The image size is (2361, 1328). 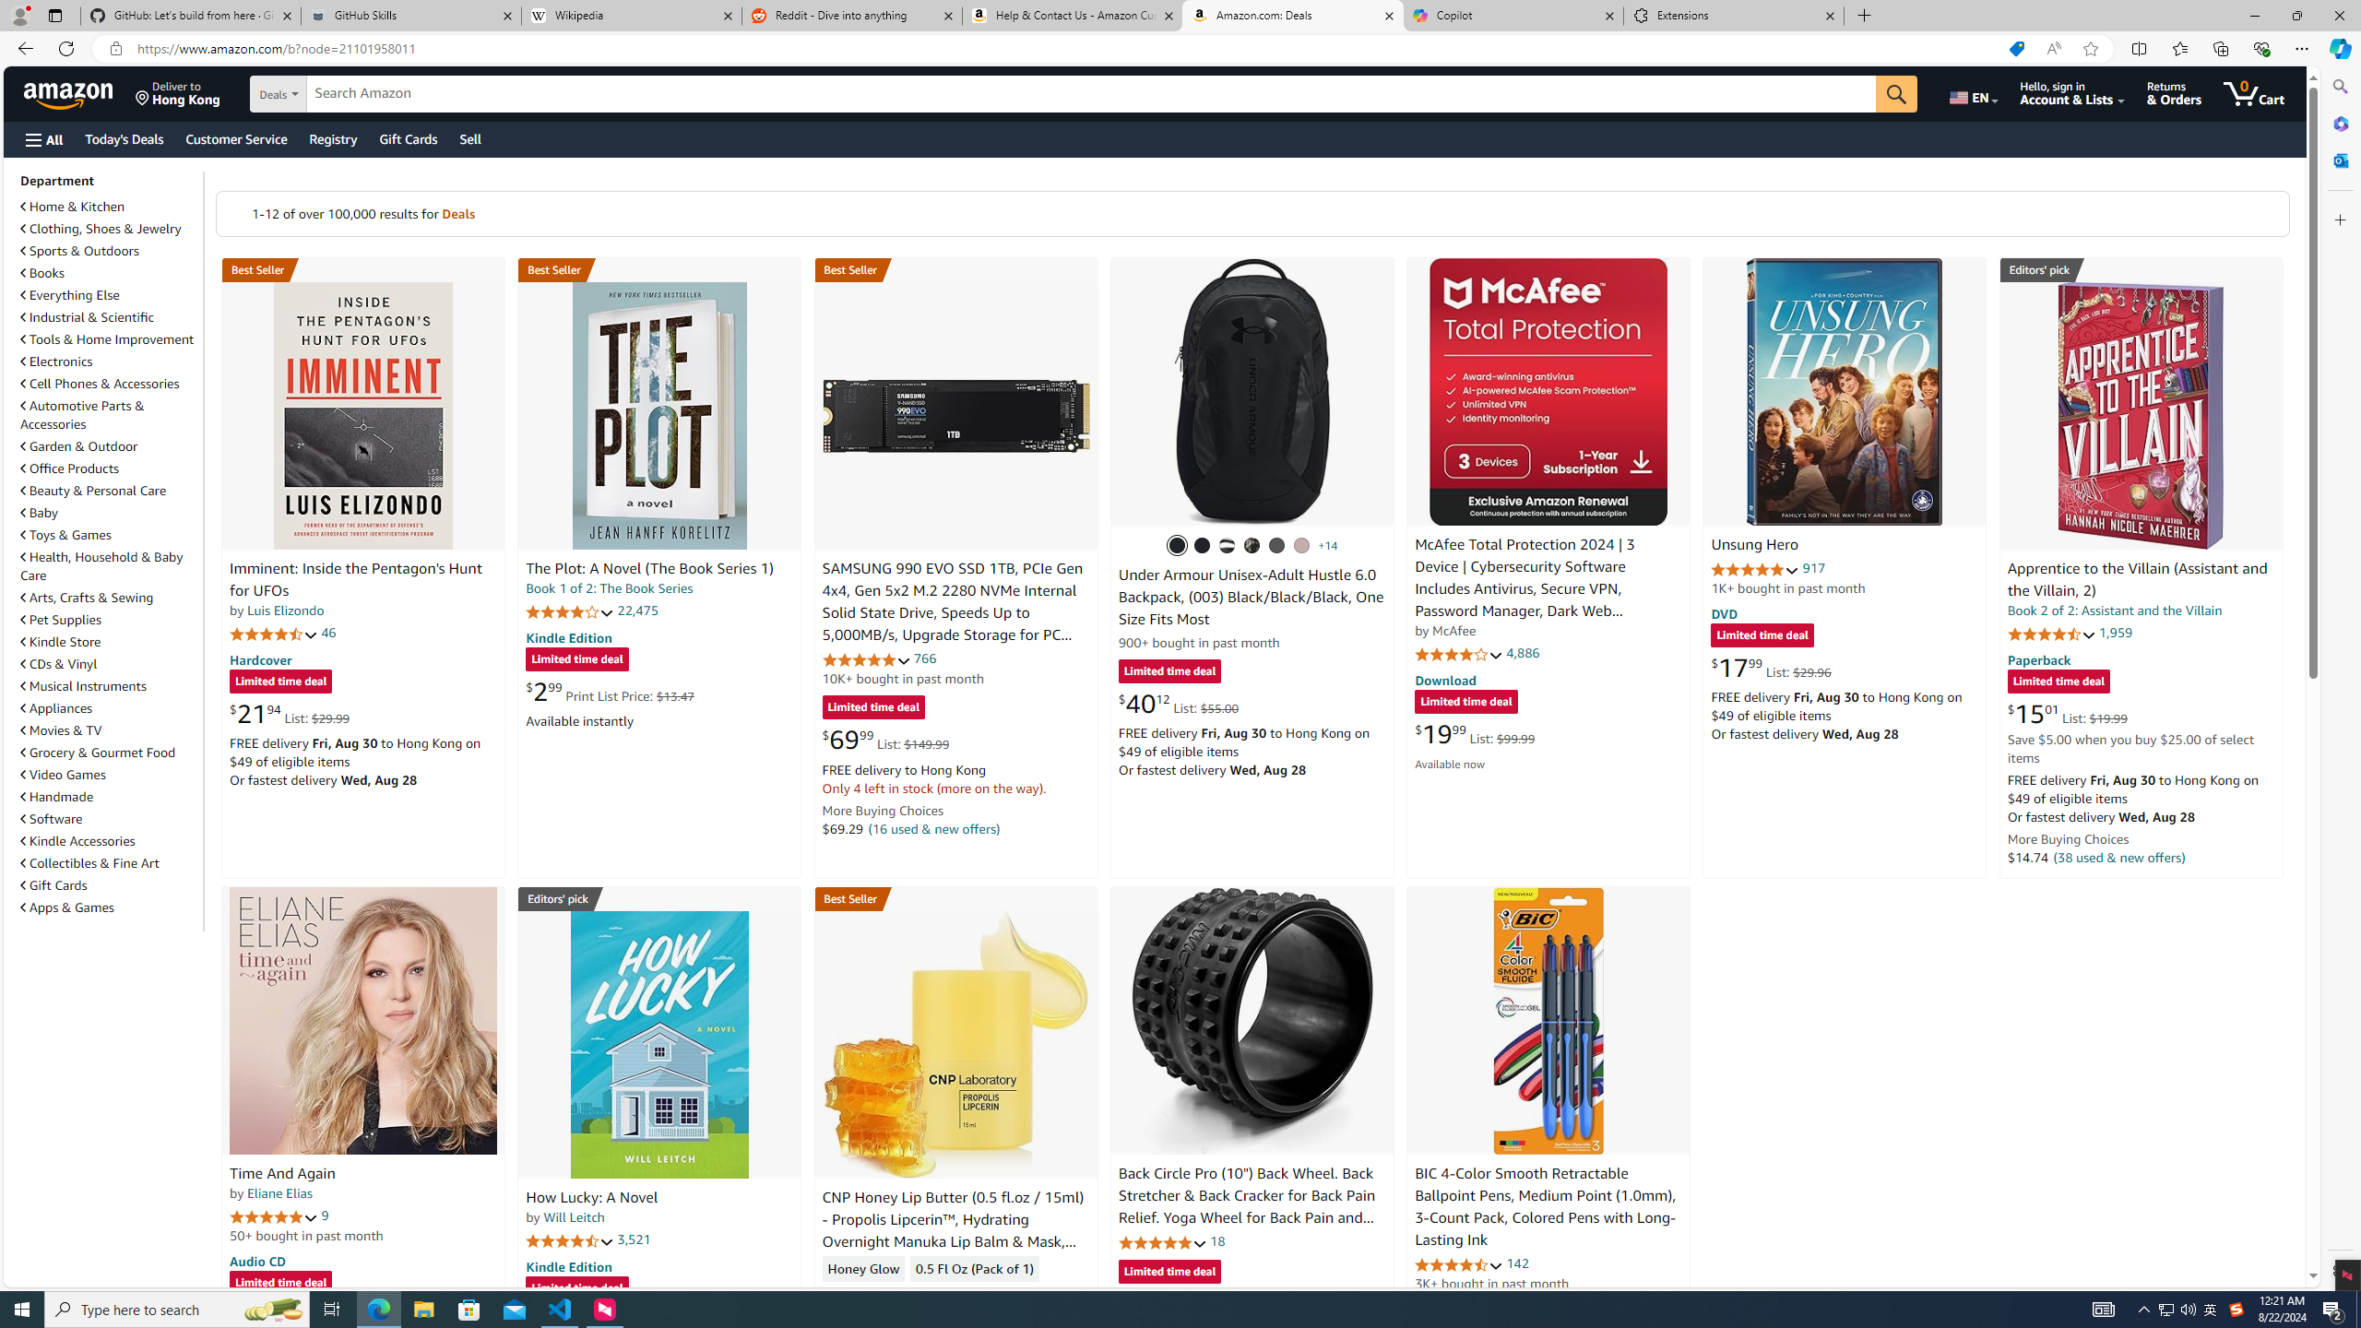 I want to click on Apprentice to the Villain (Assistant and the Villain, 2), so click(x=2138, y=581).